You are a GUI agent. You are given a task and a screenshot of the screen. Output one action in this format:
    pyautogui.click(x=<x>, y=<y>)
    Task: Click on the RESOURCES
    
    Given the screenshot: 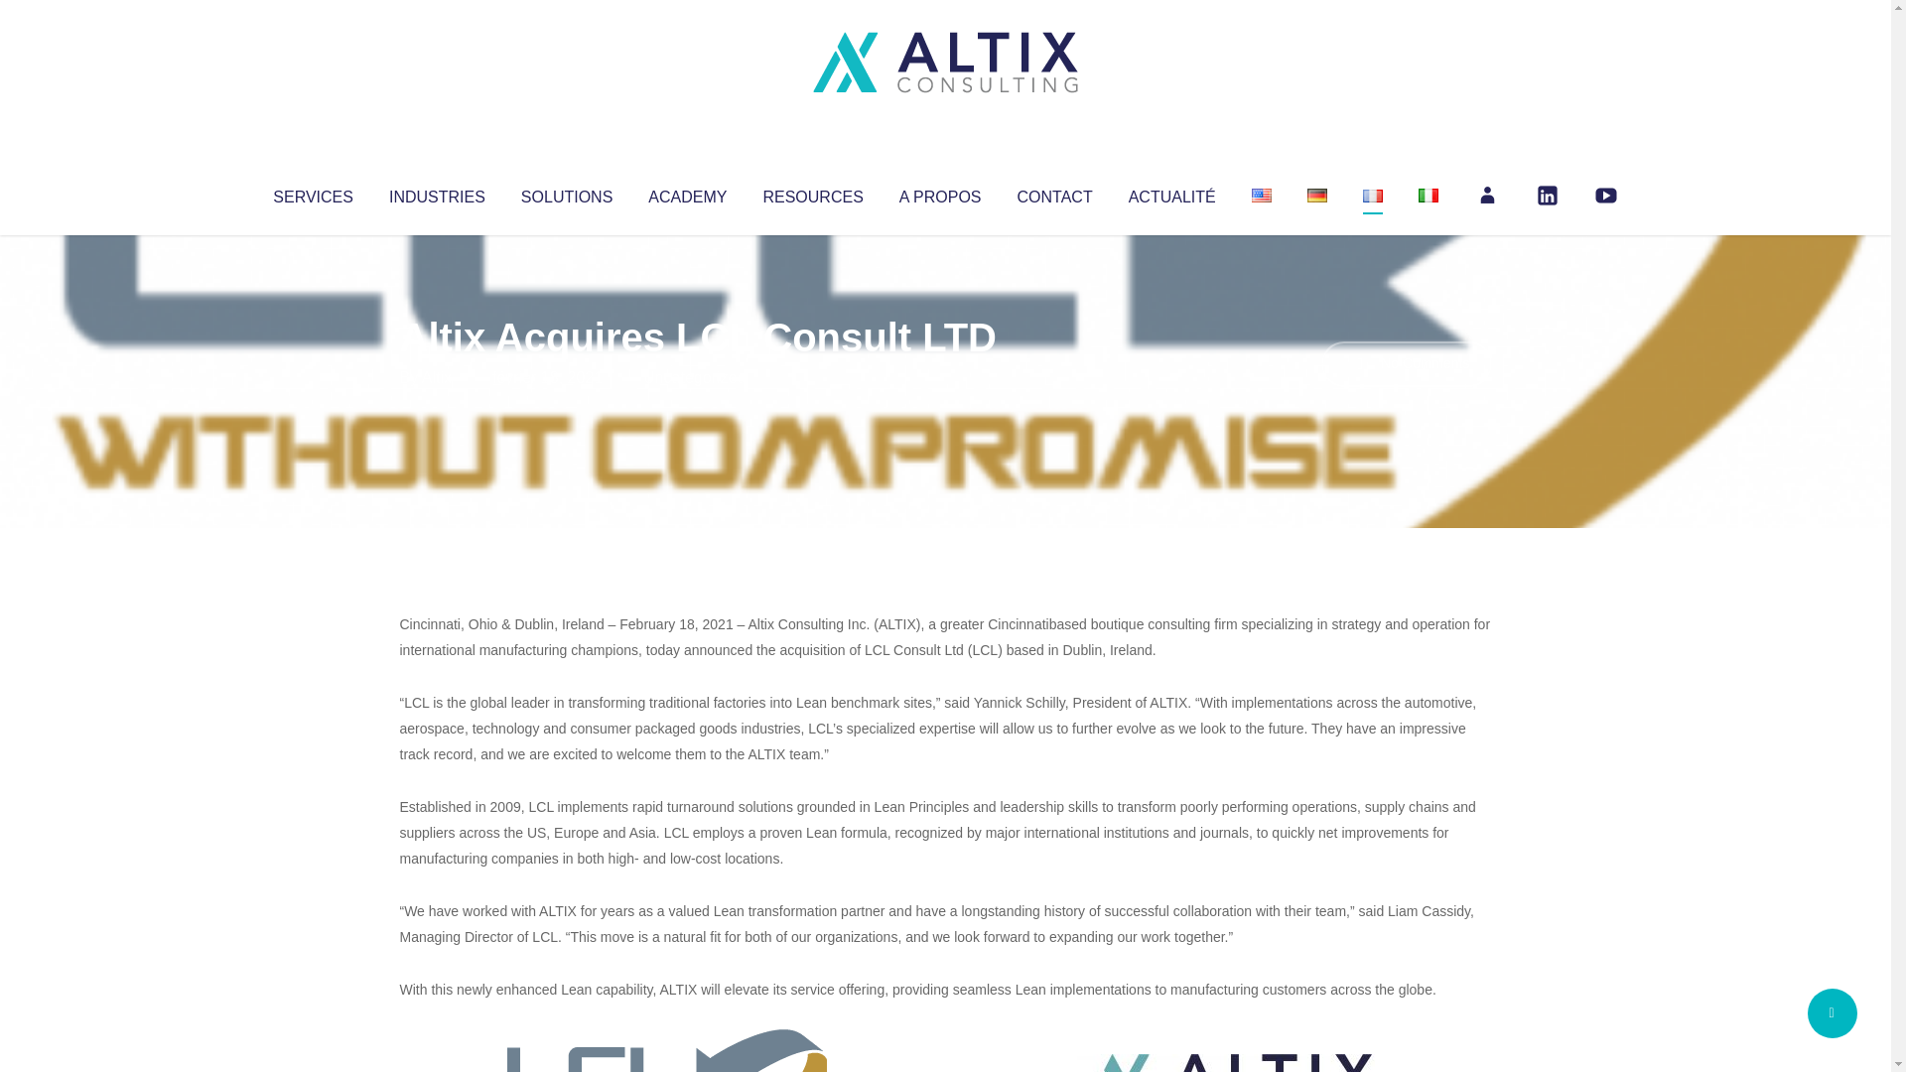 What is the action you would take?
    pyautogui.click(x=812, y=193)
    